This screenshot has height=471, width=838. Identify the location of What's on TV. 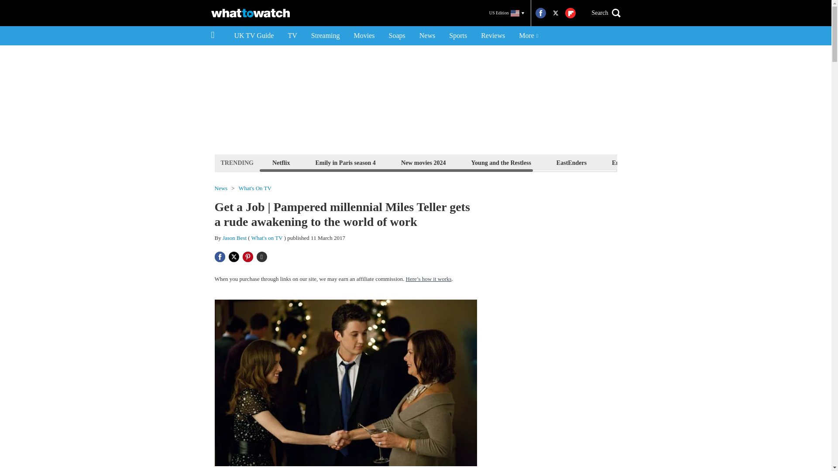
(267, 237).